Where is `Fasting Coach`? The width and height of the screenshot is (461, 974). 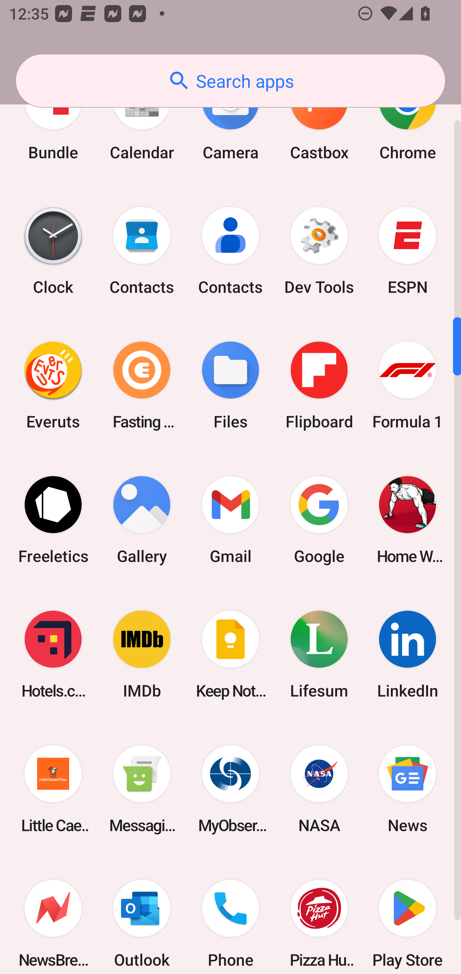 Fasting Coach is located at coordinates (142, 386).